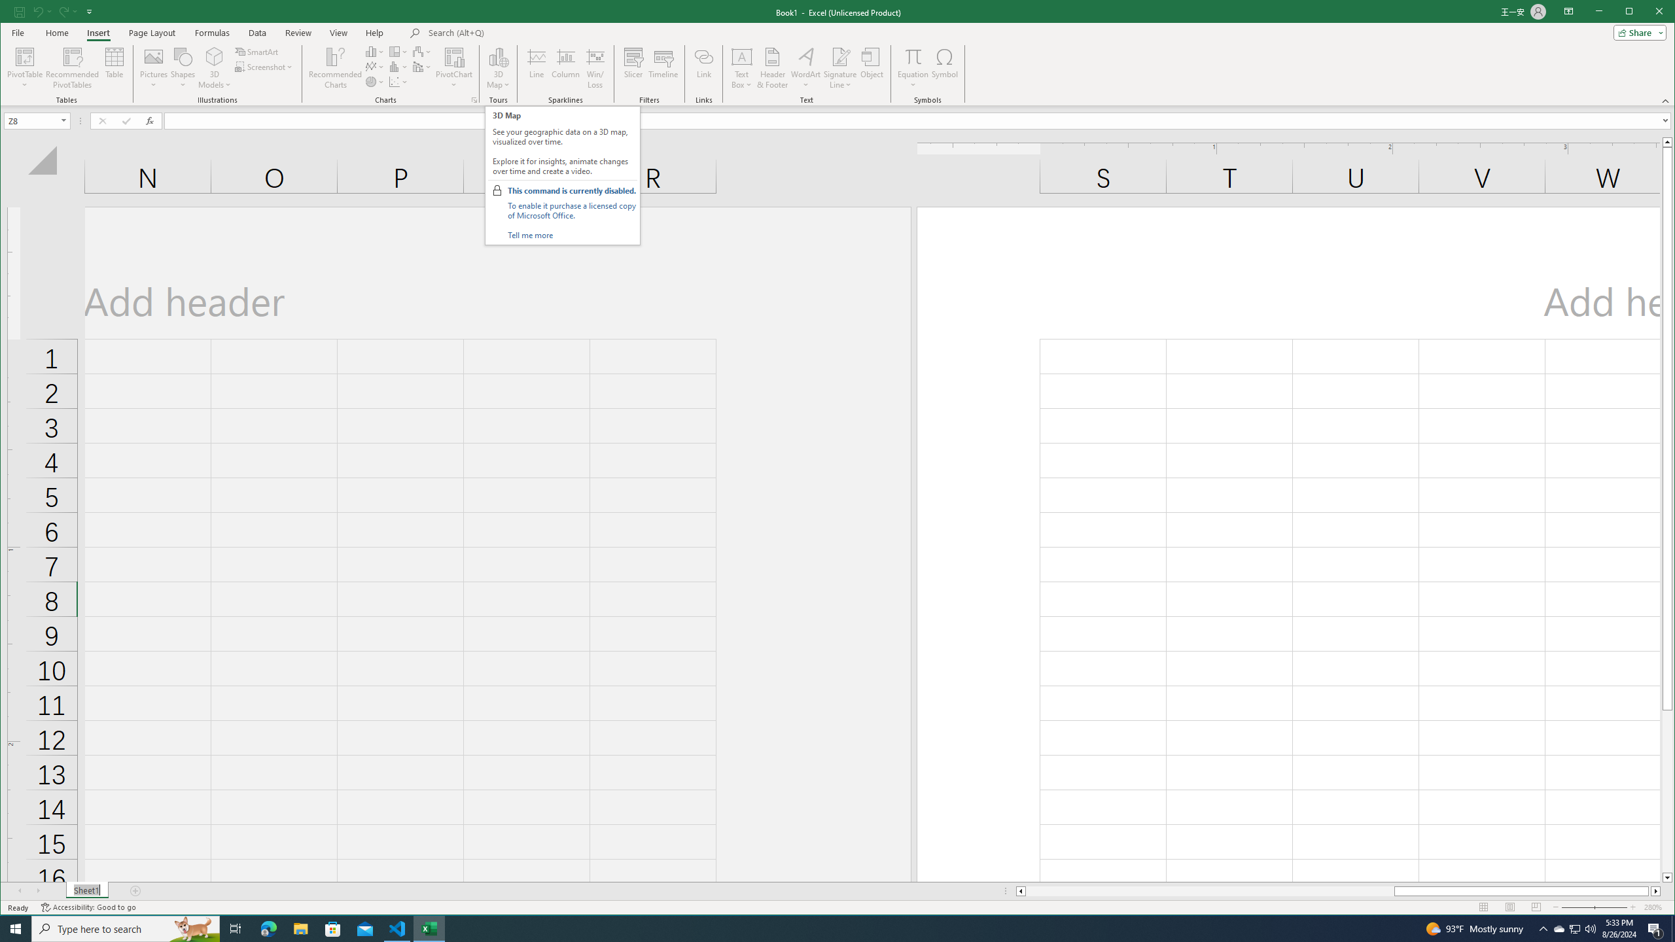 This screenshot has width=1675, height=942. What do you see at coordinates (454, 56) in the screenshot?
I see `PivotChart` at bounding box center [454, 56].